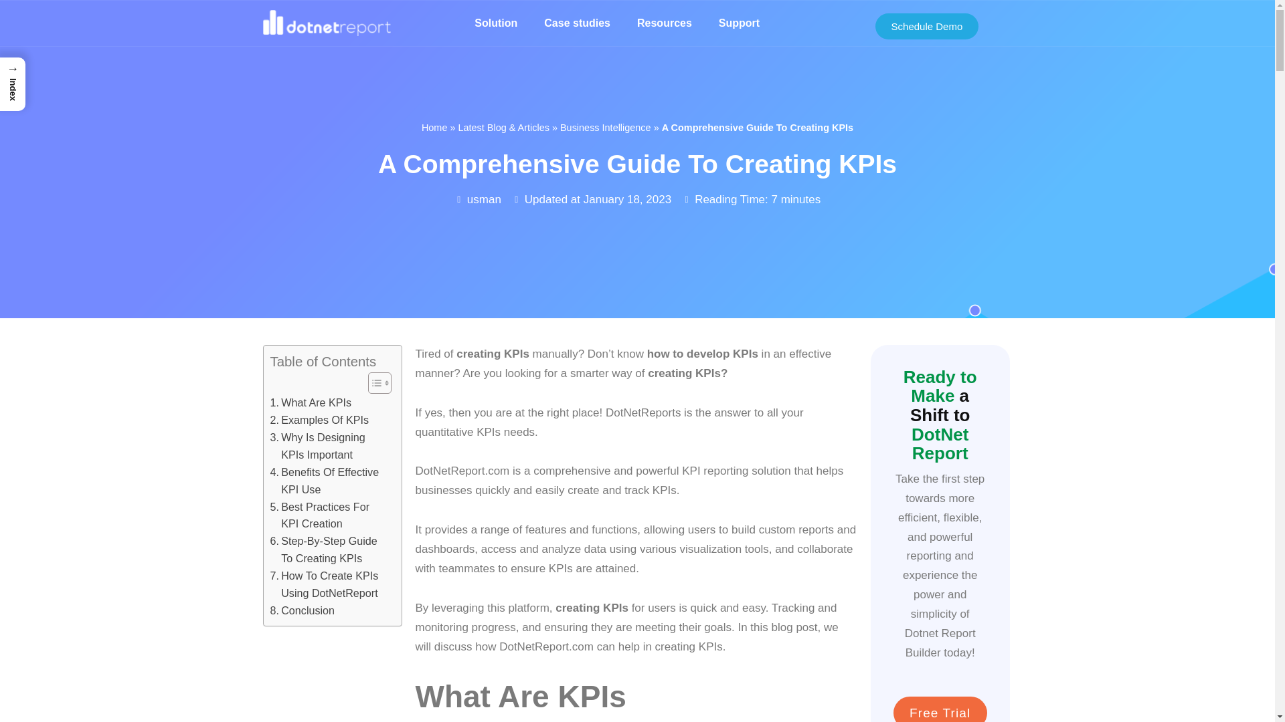 The width and height of the screenshot is (1285, 722). I want to click on What Are KPIs, so click(311, 402).